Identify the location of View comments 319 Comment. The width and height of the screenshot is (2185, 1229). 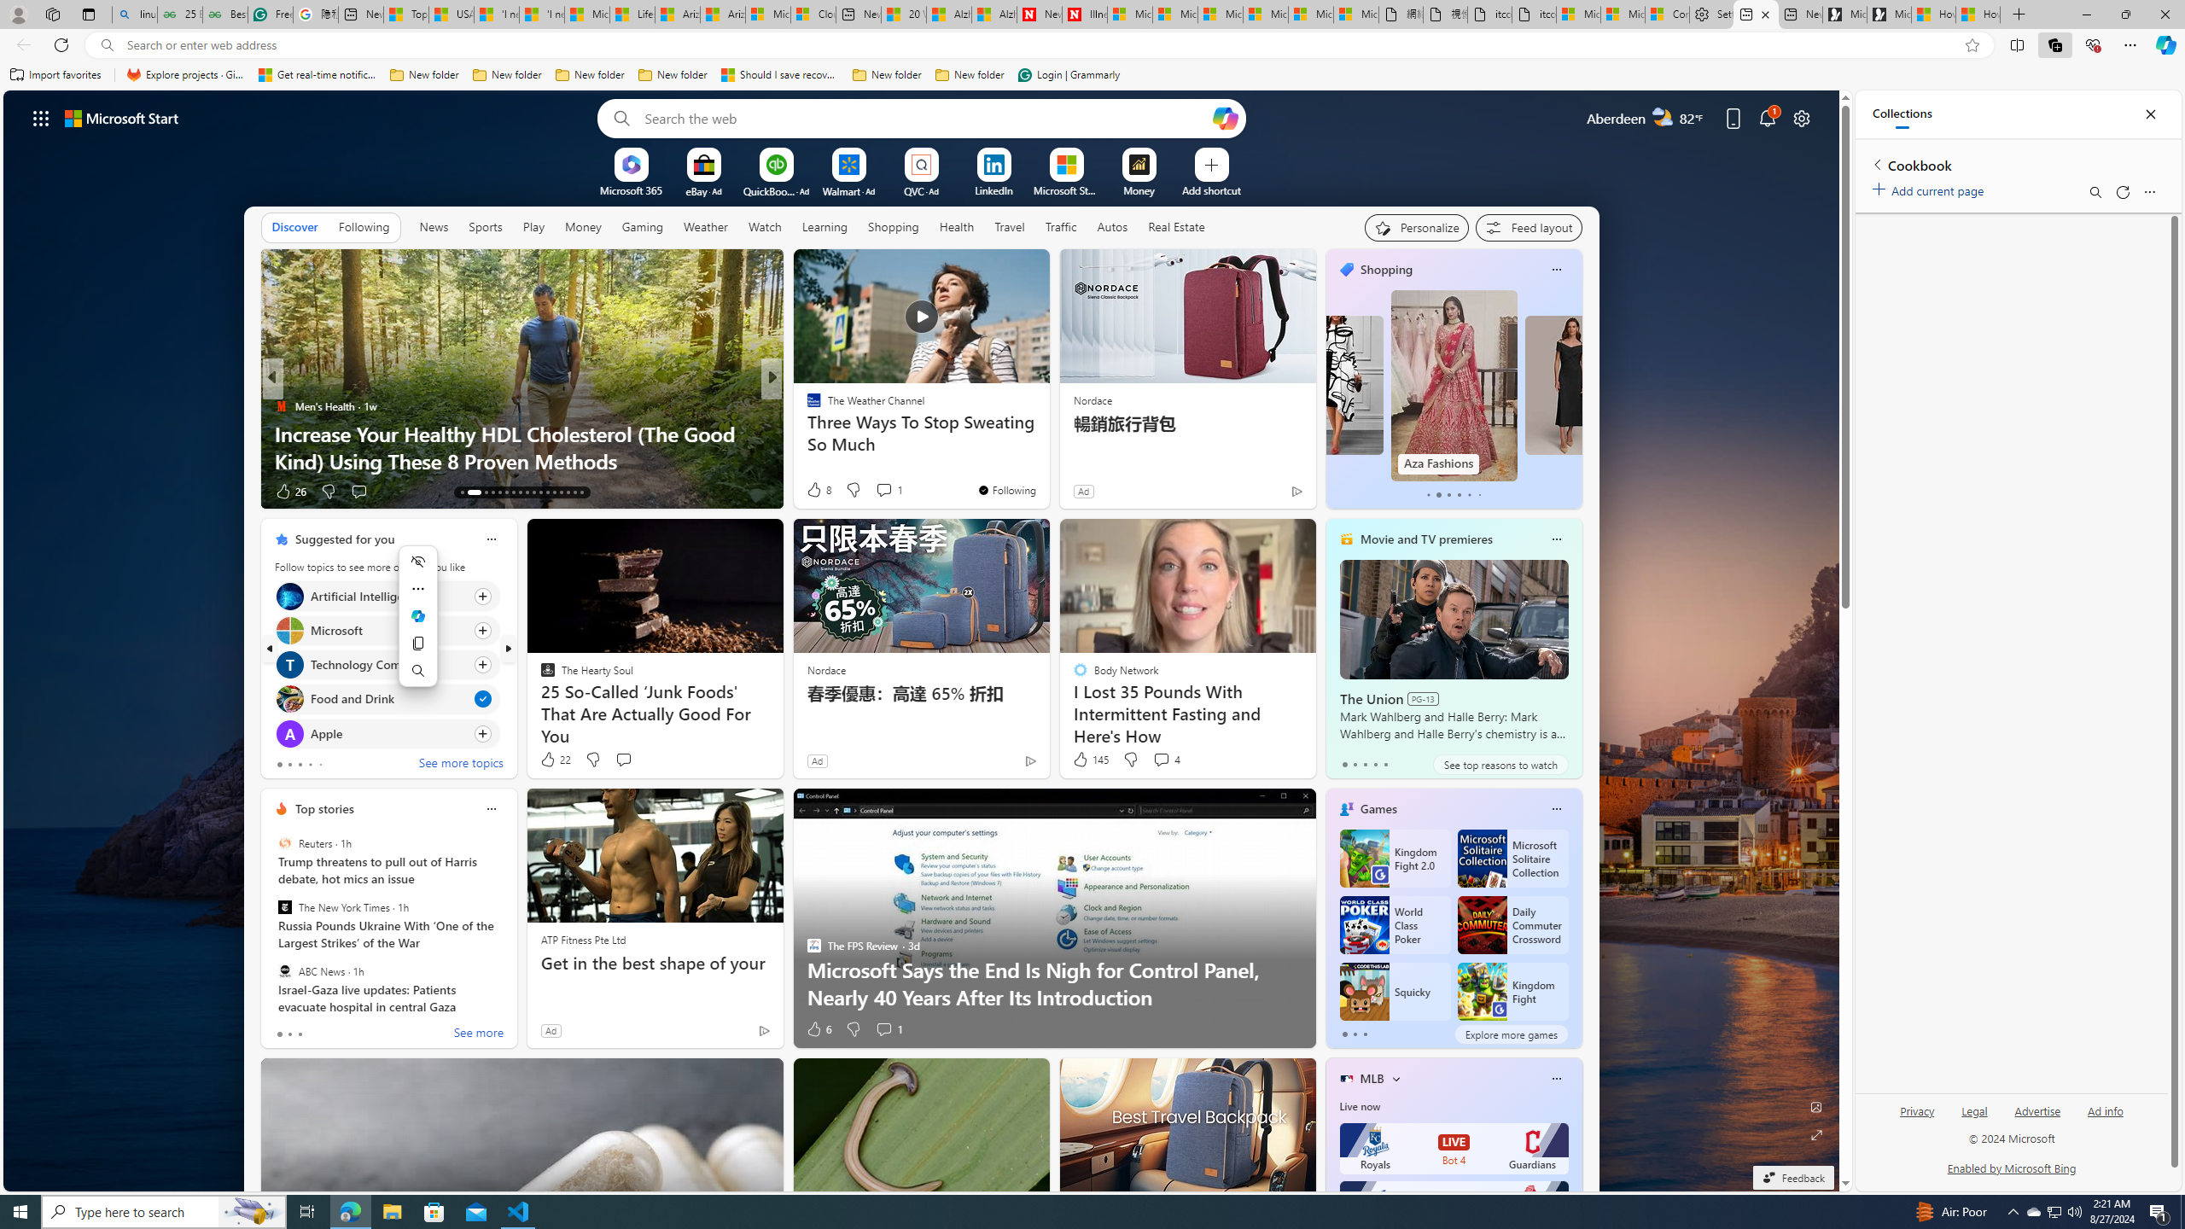
(884, 491).